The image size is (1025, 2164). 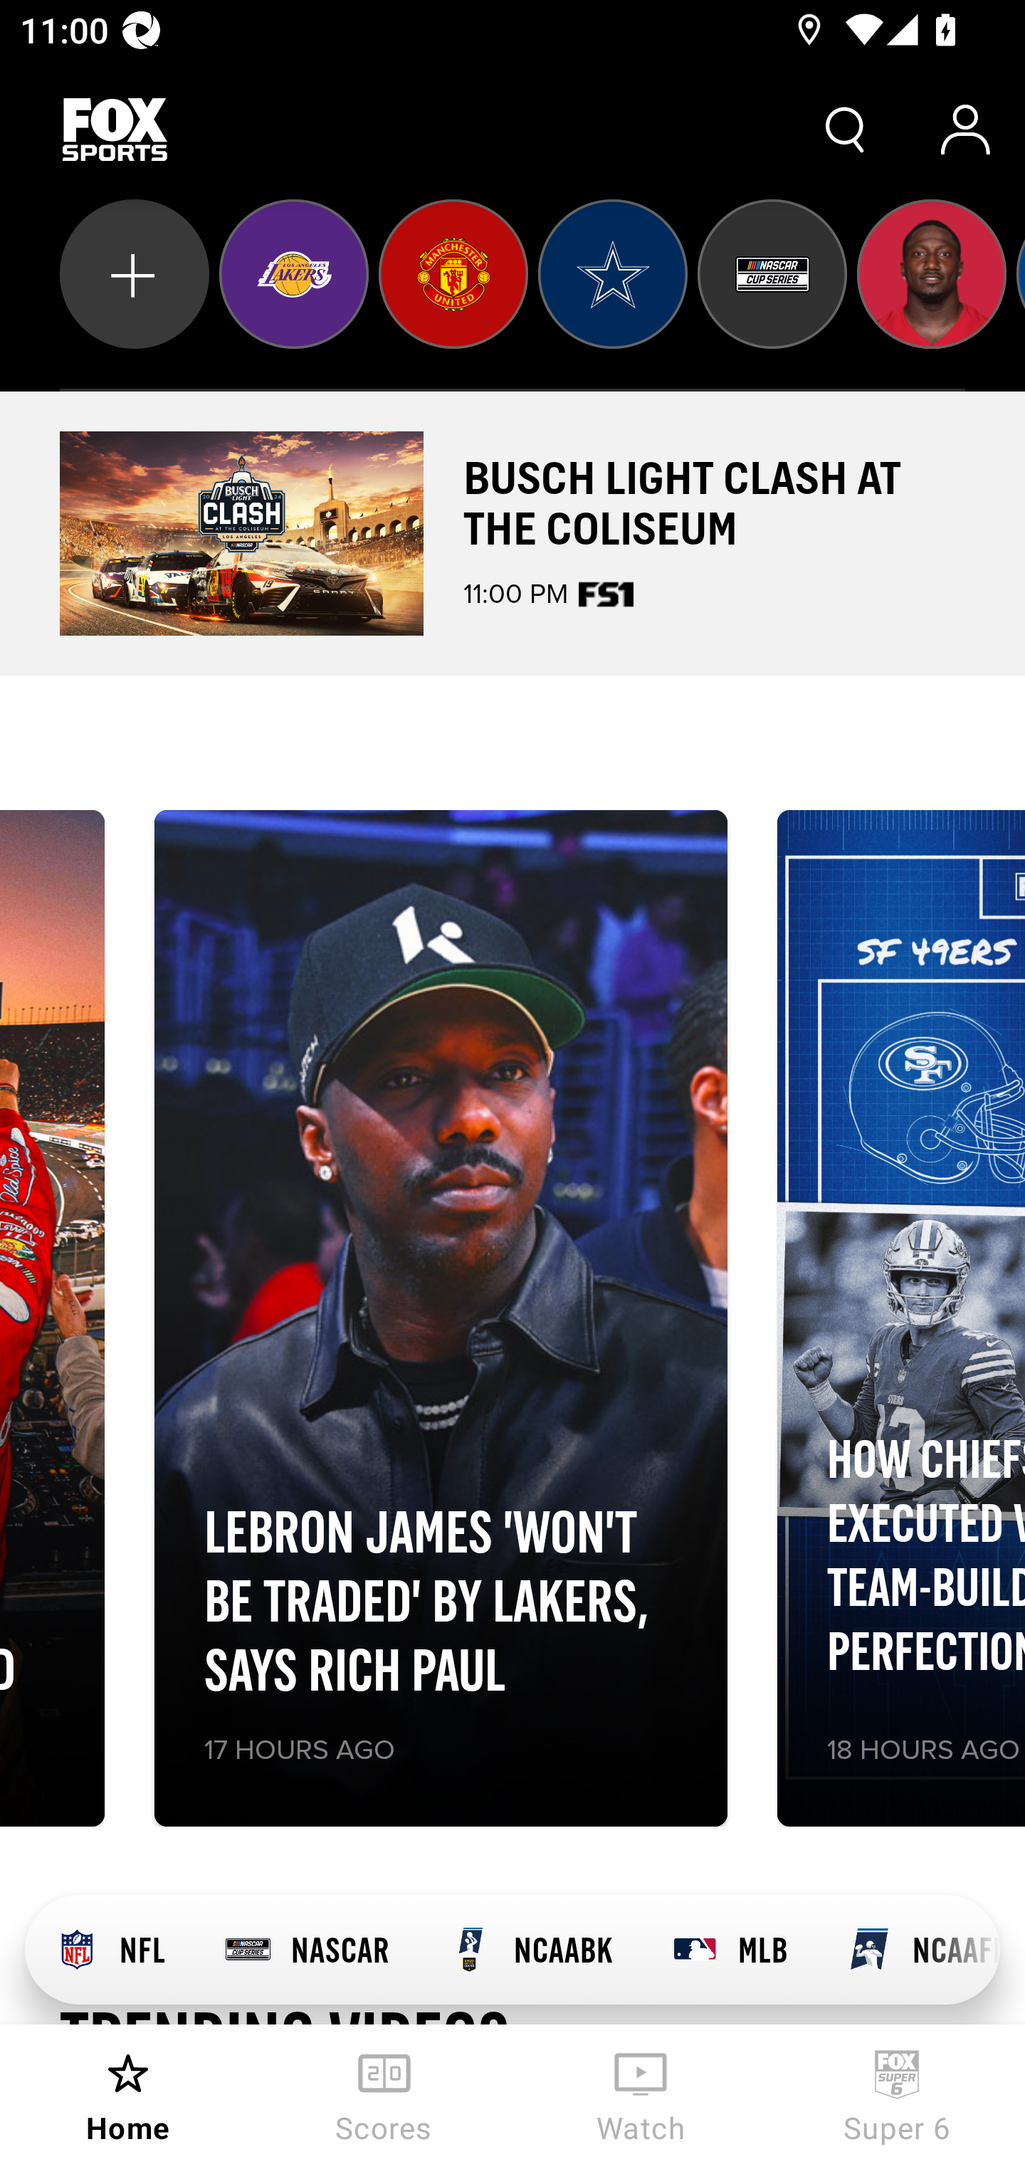 I want to click on MLB, so click(x=729, y=1950).